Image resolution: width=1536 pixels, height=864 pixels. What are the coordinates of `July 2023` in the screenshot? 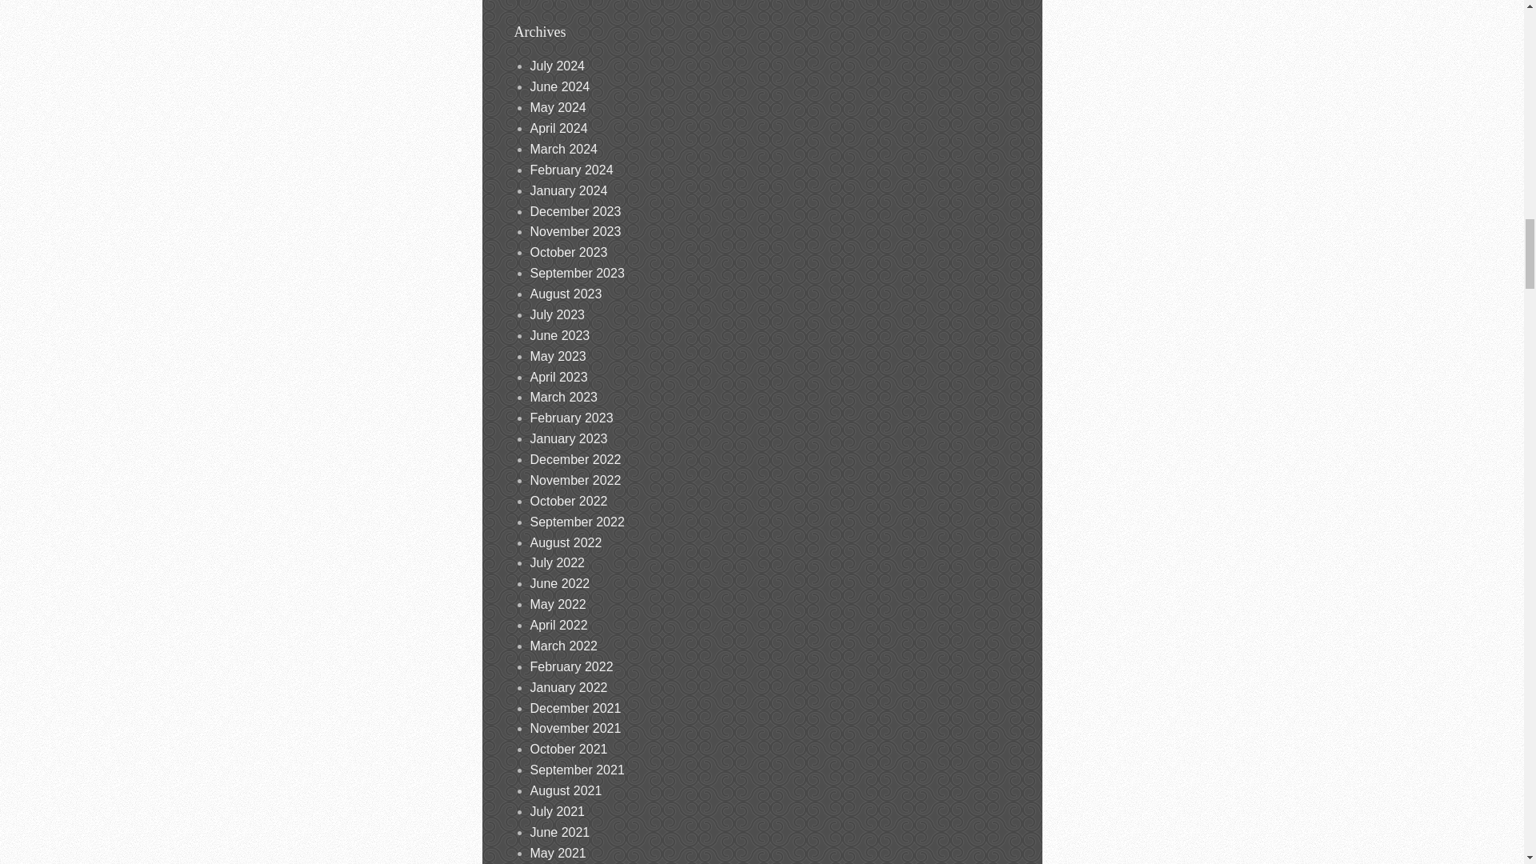 It's located at (557, 314).